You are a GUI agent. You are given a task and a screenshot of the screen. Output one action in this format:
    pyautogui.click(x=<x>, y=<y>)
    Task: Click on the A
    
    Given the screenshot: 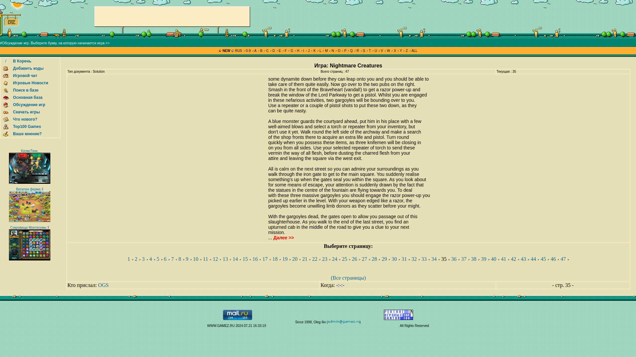 What is the action you would take?
    pyautogui.click(x=256, y=50)
    